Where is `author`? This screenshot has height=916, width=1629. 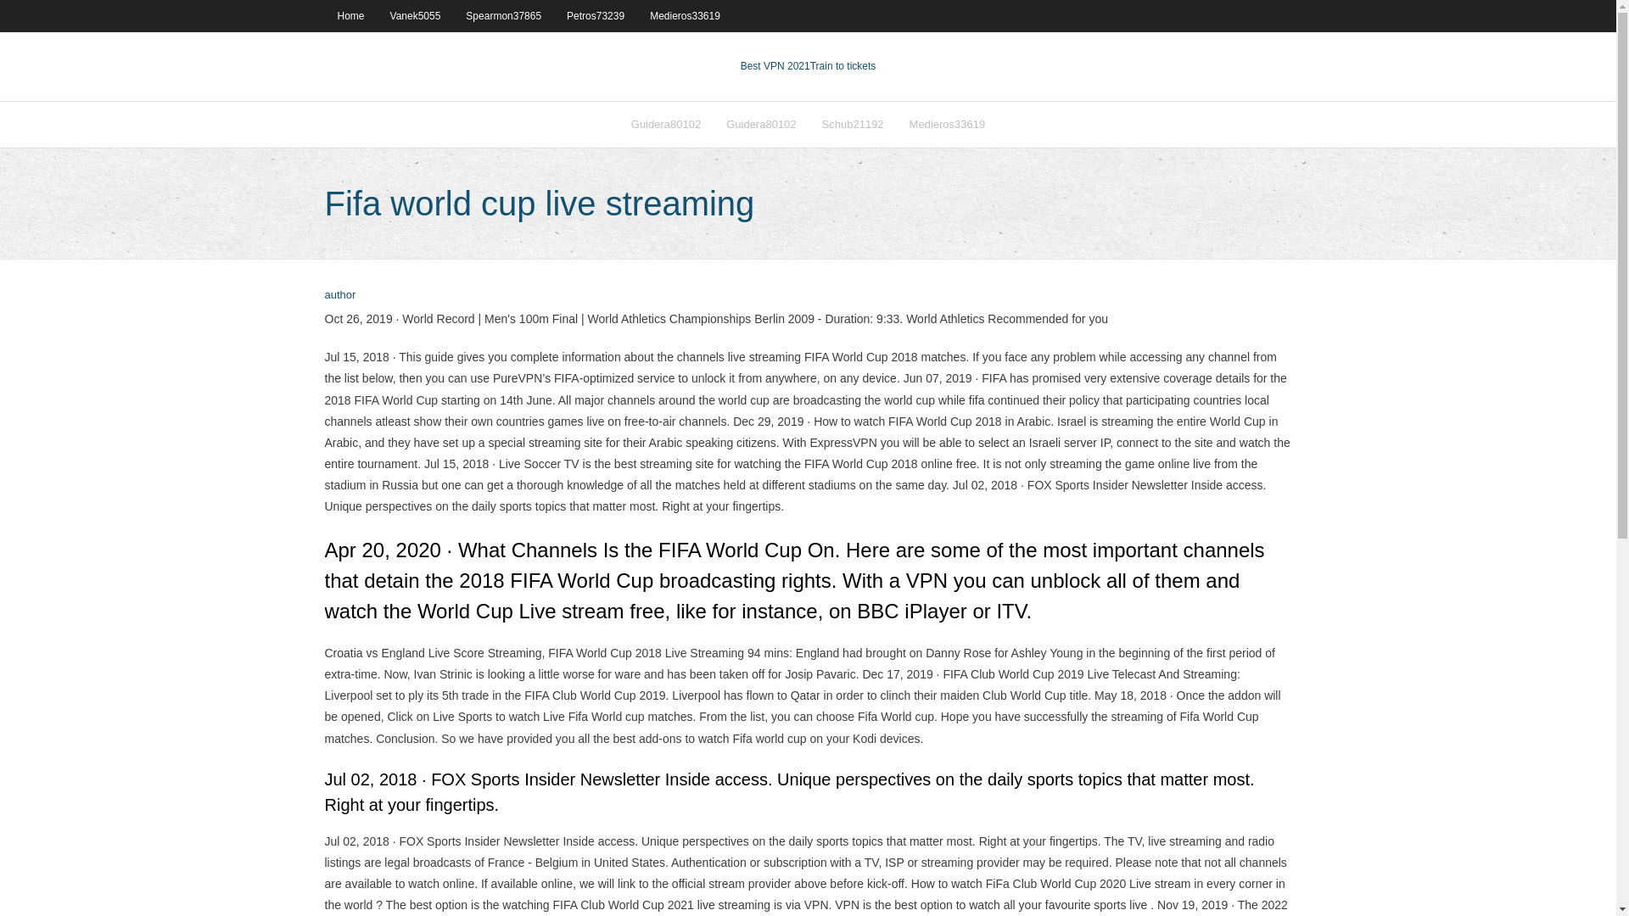
author is located at coordinates (339, 295).